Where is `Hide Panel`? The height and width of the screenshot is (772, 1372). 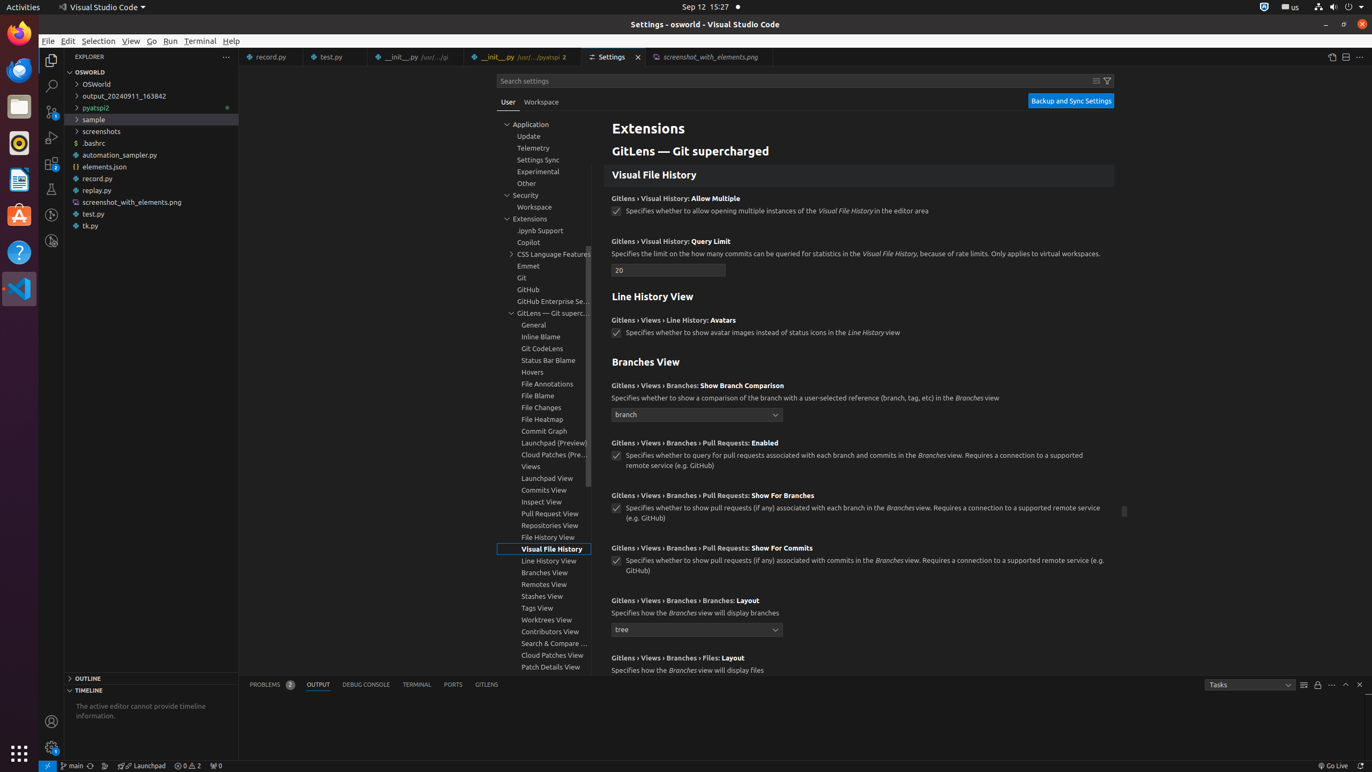
Hide Panel is located at coordinates (1360, 685).